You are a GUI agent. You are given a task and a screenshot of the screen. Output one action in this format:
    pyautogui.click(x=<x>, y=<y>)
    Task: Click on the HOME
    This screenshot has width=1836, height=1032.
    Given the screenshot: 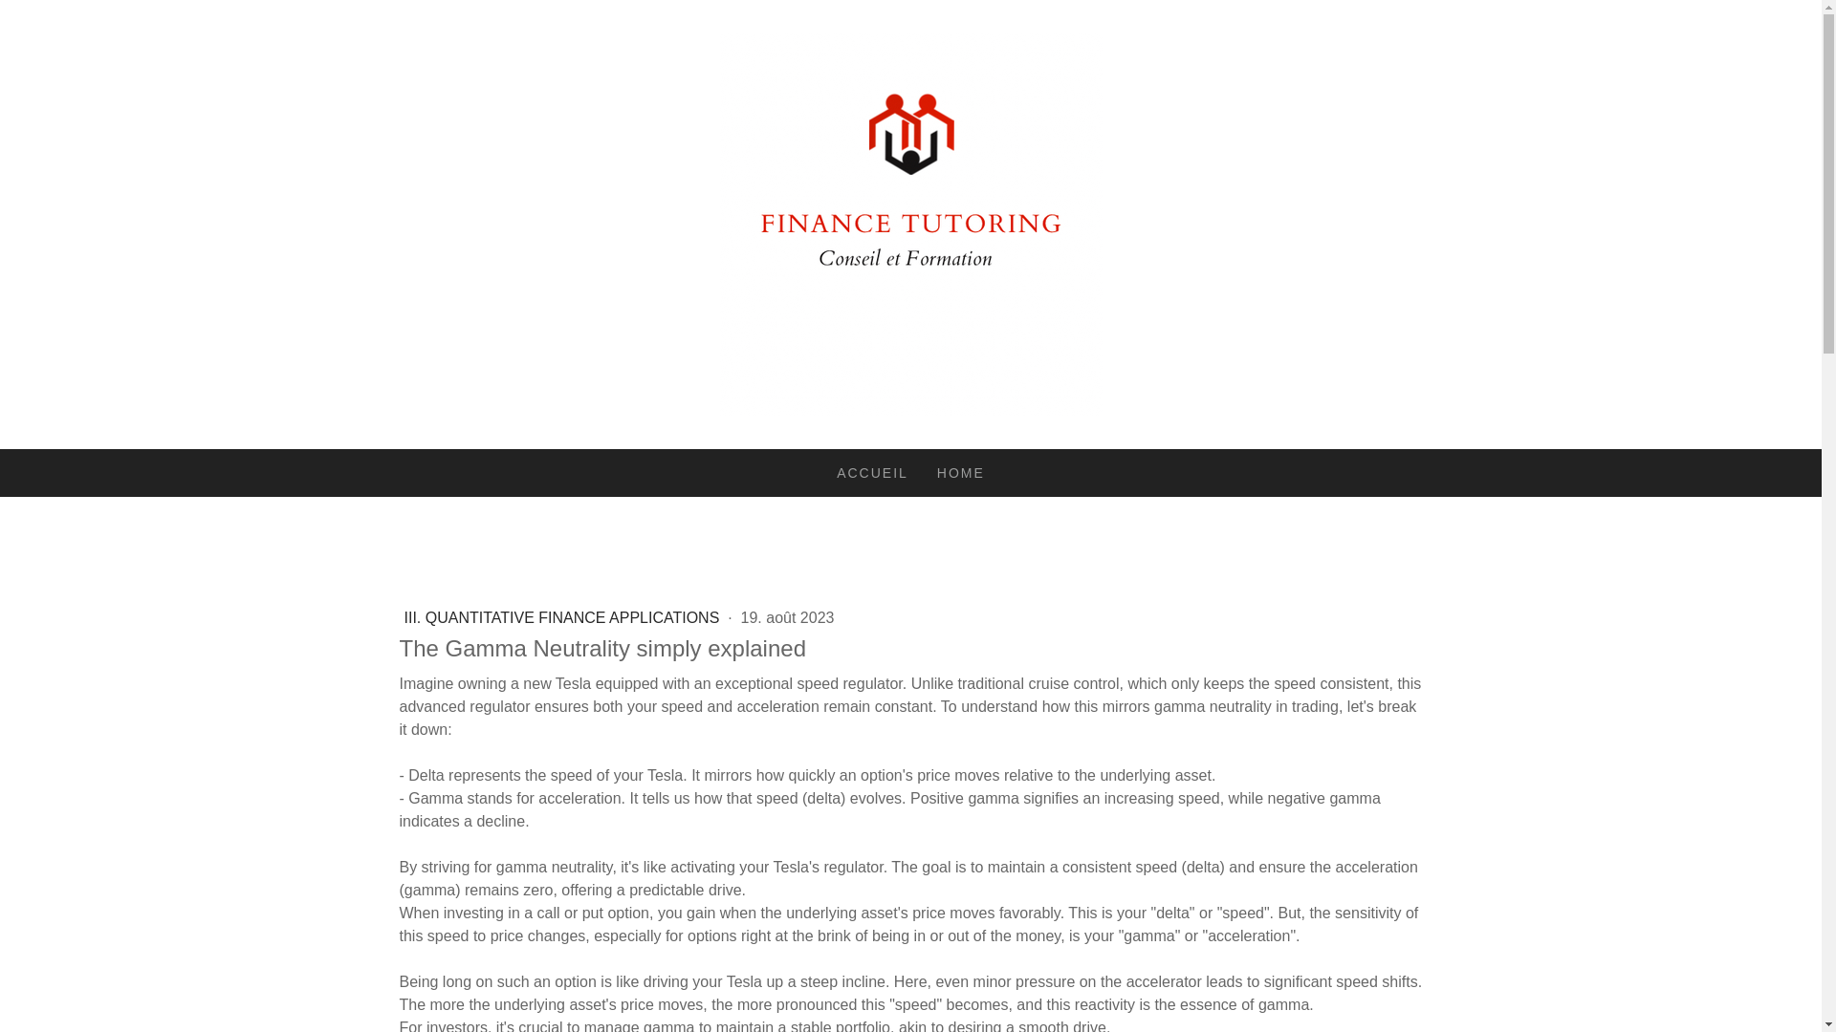 What is the action you would take?
    pyautogui.click(x=960, y=472)
    